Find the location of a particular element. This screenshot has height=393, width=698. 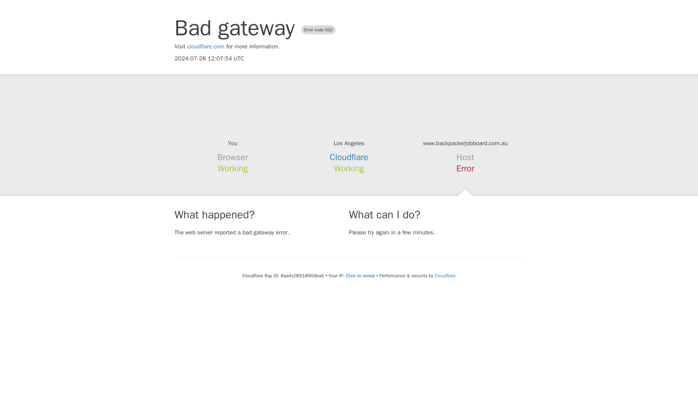

Cloudflare is located at coordinates (445, 275).